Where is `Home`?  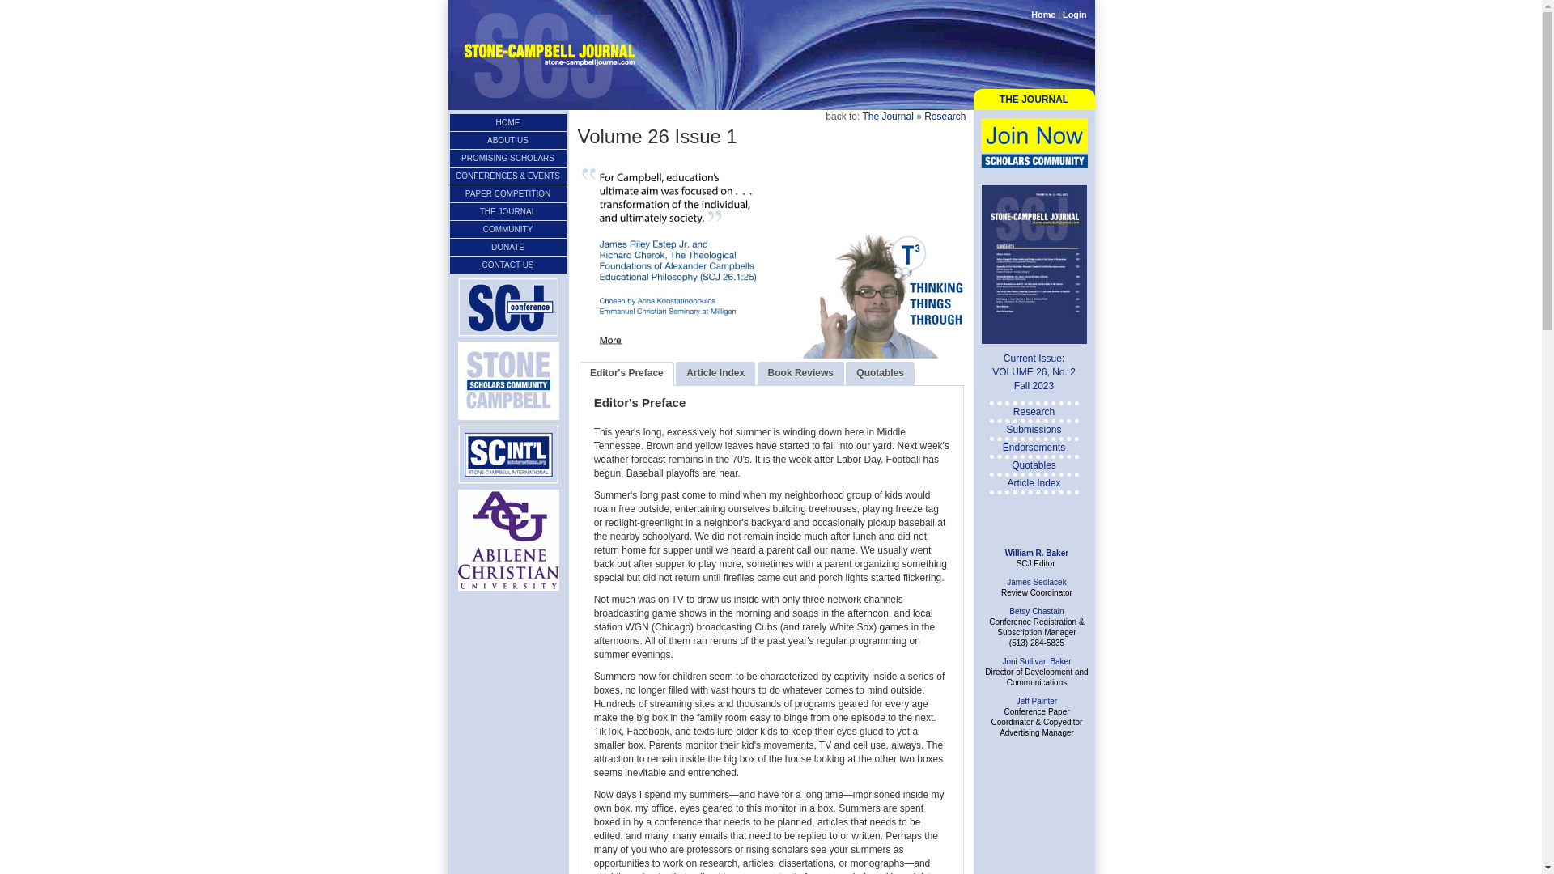
Home is located at coordinates (1042, 14).